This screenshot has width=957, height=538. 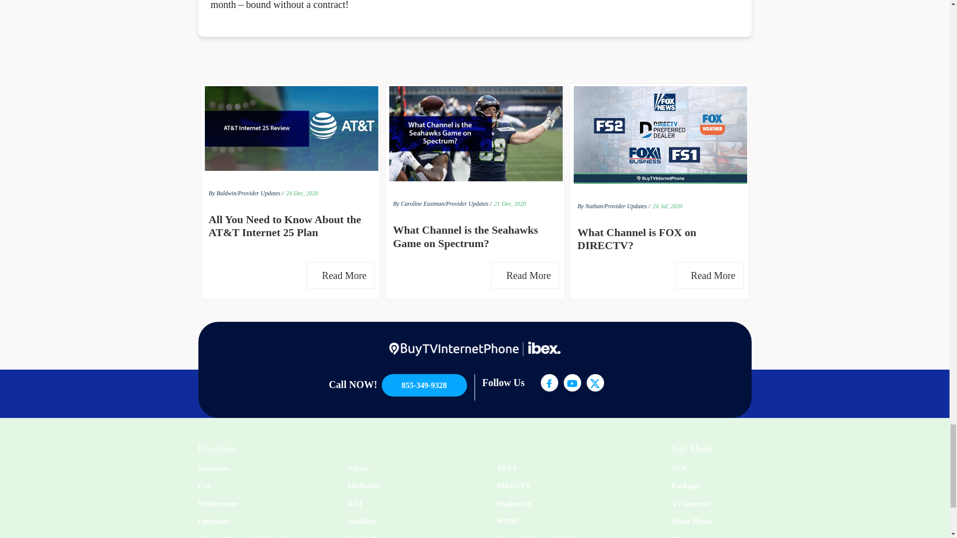 What do you see at coordinates (659, 239) in the screenshot?
I see `What Channel is FOX on DIRECTV?` at bounding box center [659, 239].